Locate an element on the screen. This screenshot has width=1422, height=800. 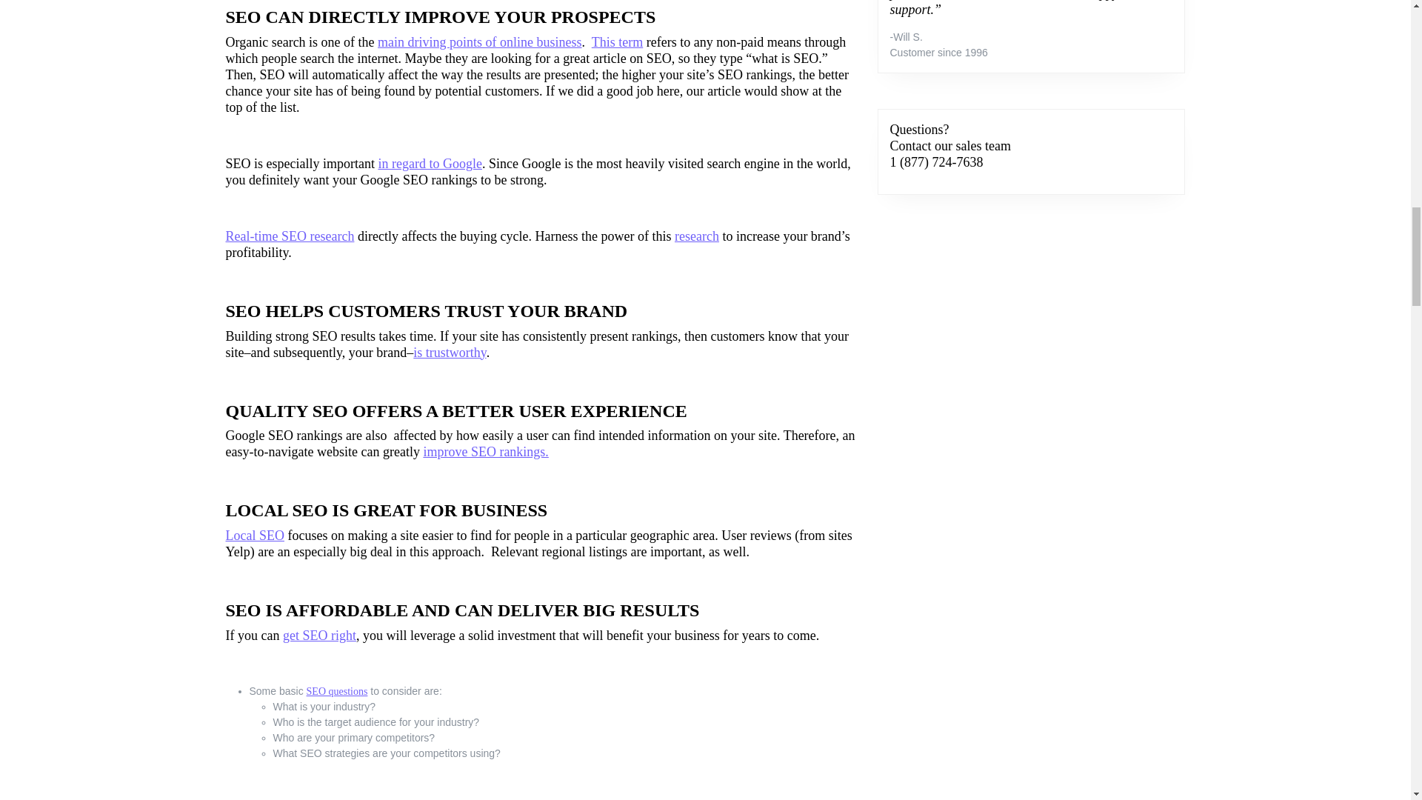
in regard to Google is located at coordinates (430, 163).